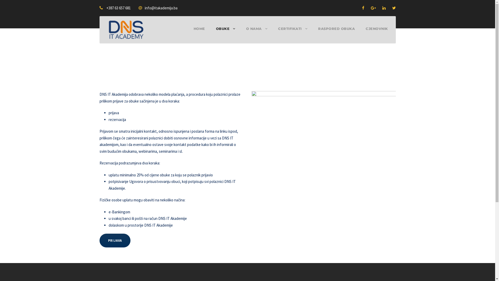 This screenshot has width=499, height=281. I want to click on CERTIFIKATI, so click(293, 33).